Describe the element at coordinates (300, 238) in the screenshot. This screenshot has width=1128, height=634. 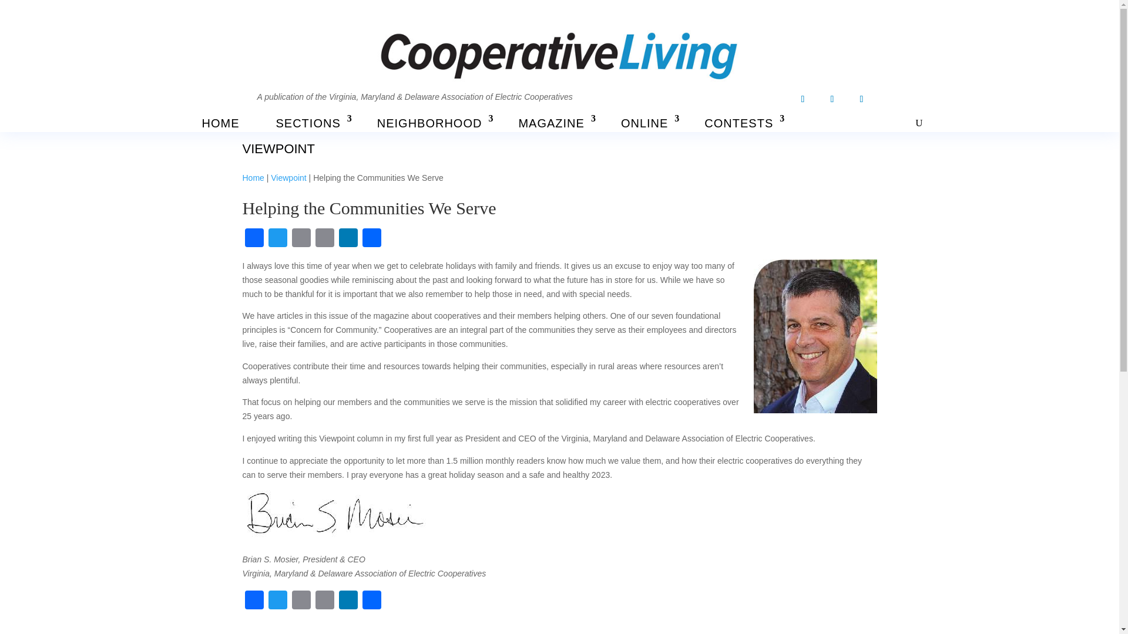
I see `Email` at that location.